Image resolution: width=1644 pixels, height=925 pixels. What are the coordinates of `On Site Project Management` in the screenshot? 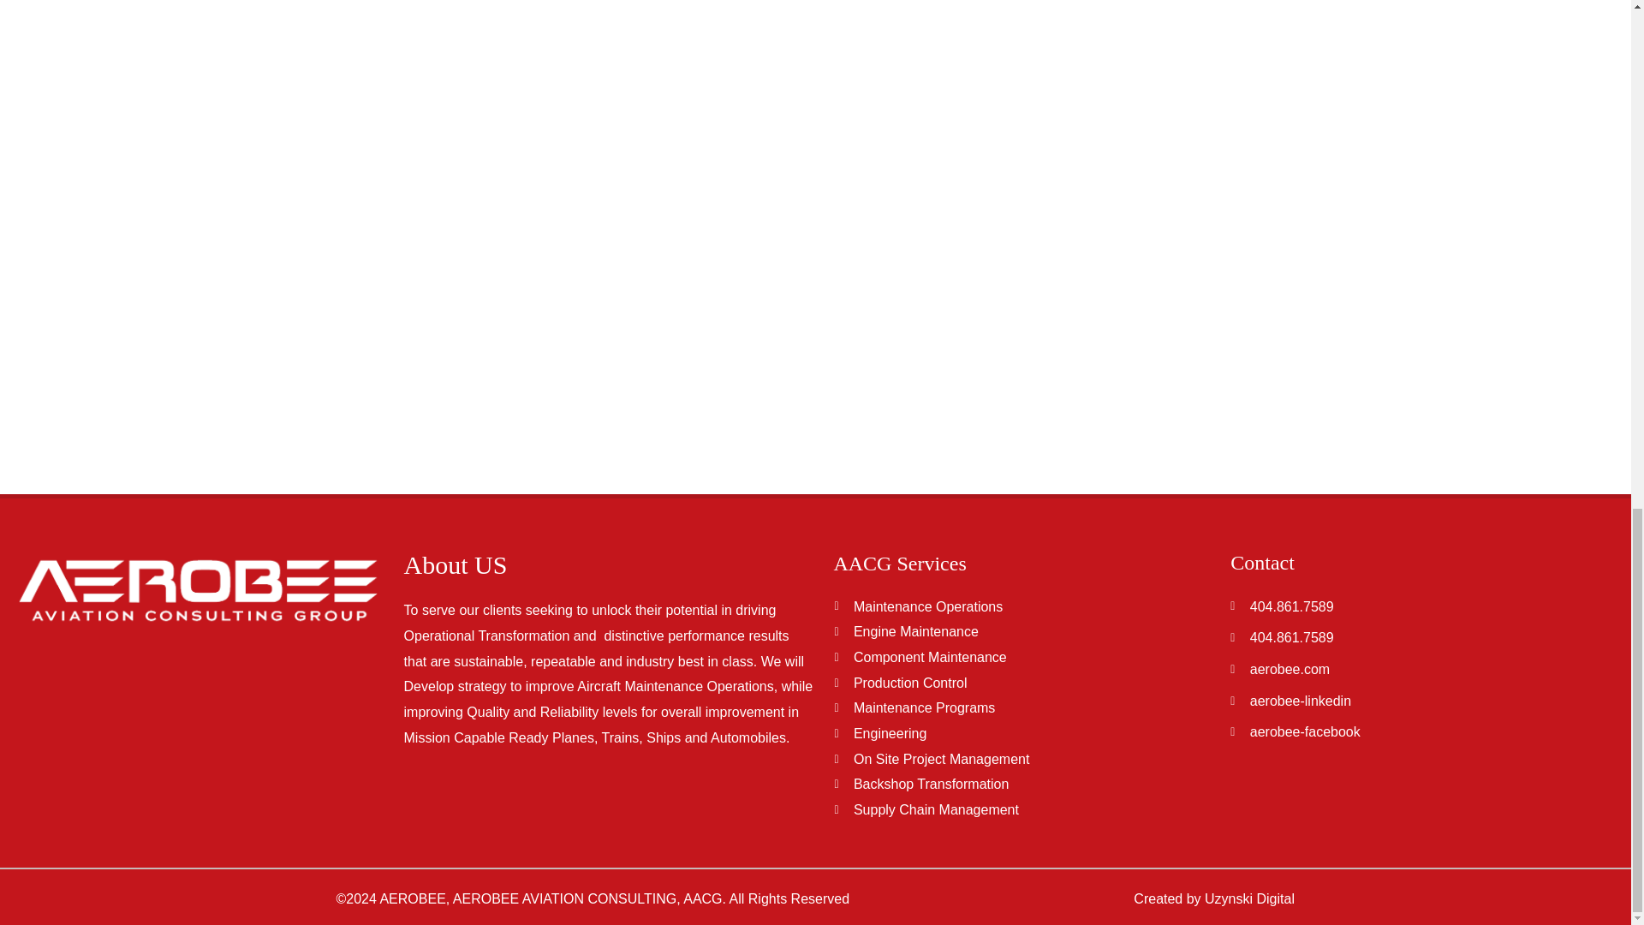 It's located at (1022, 759).